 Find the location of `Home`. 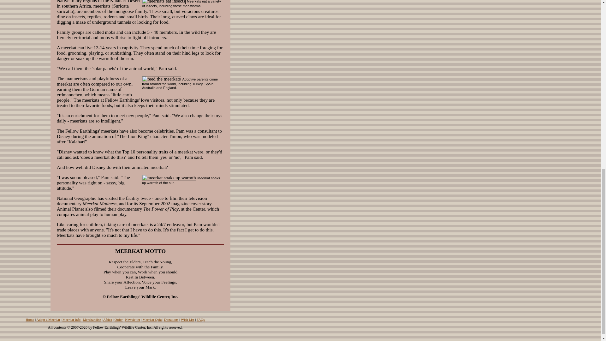

Home is located at coordinates (30, 320).